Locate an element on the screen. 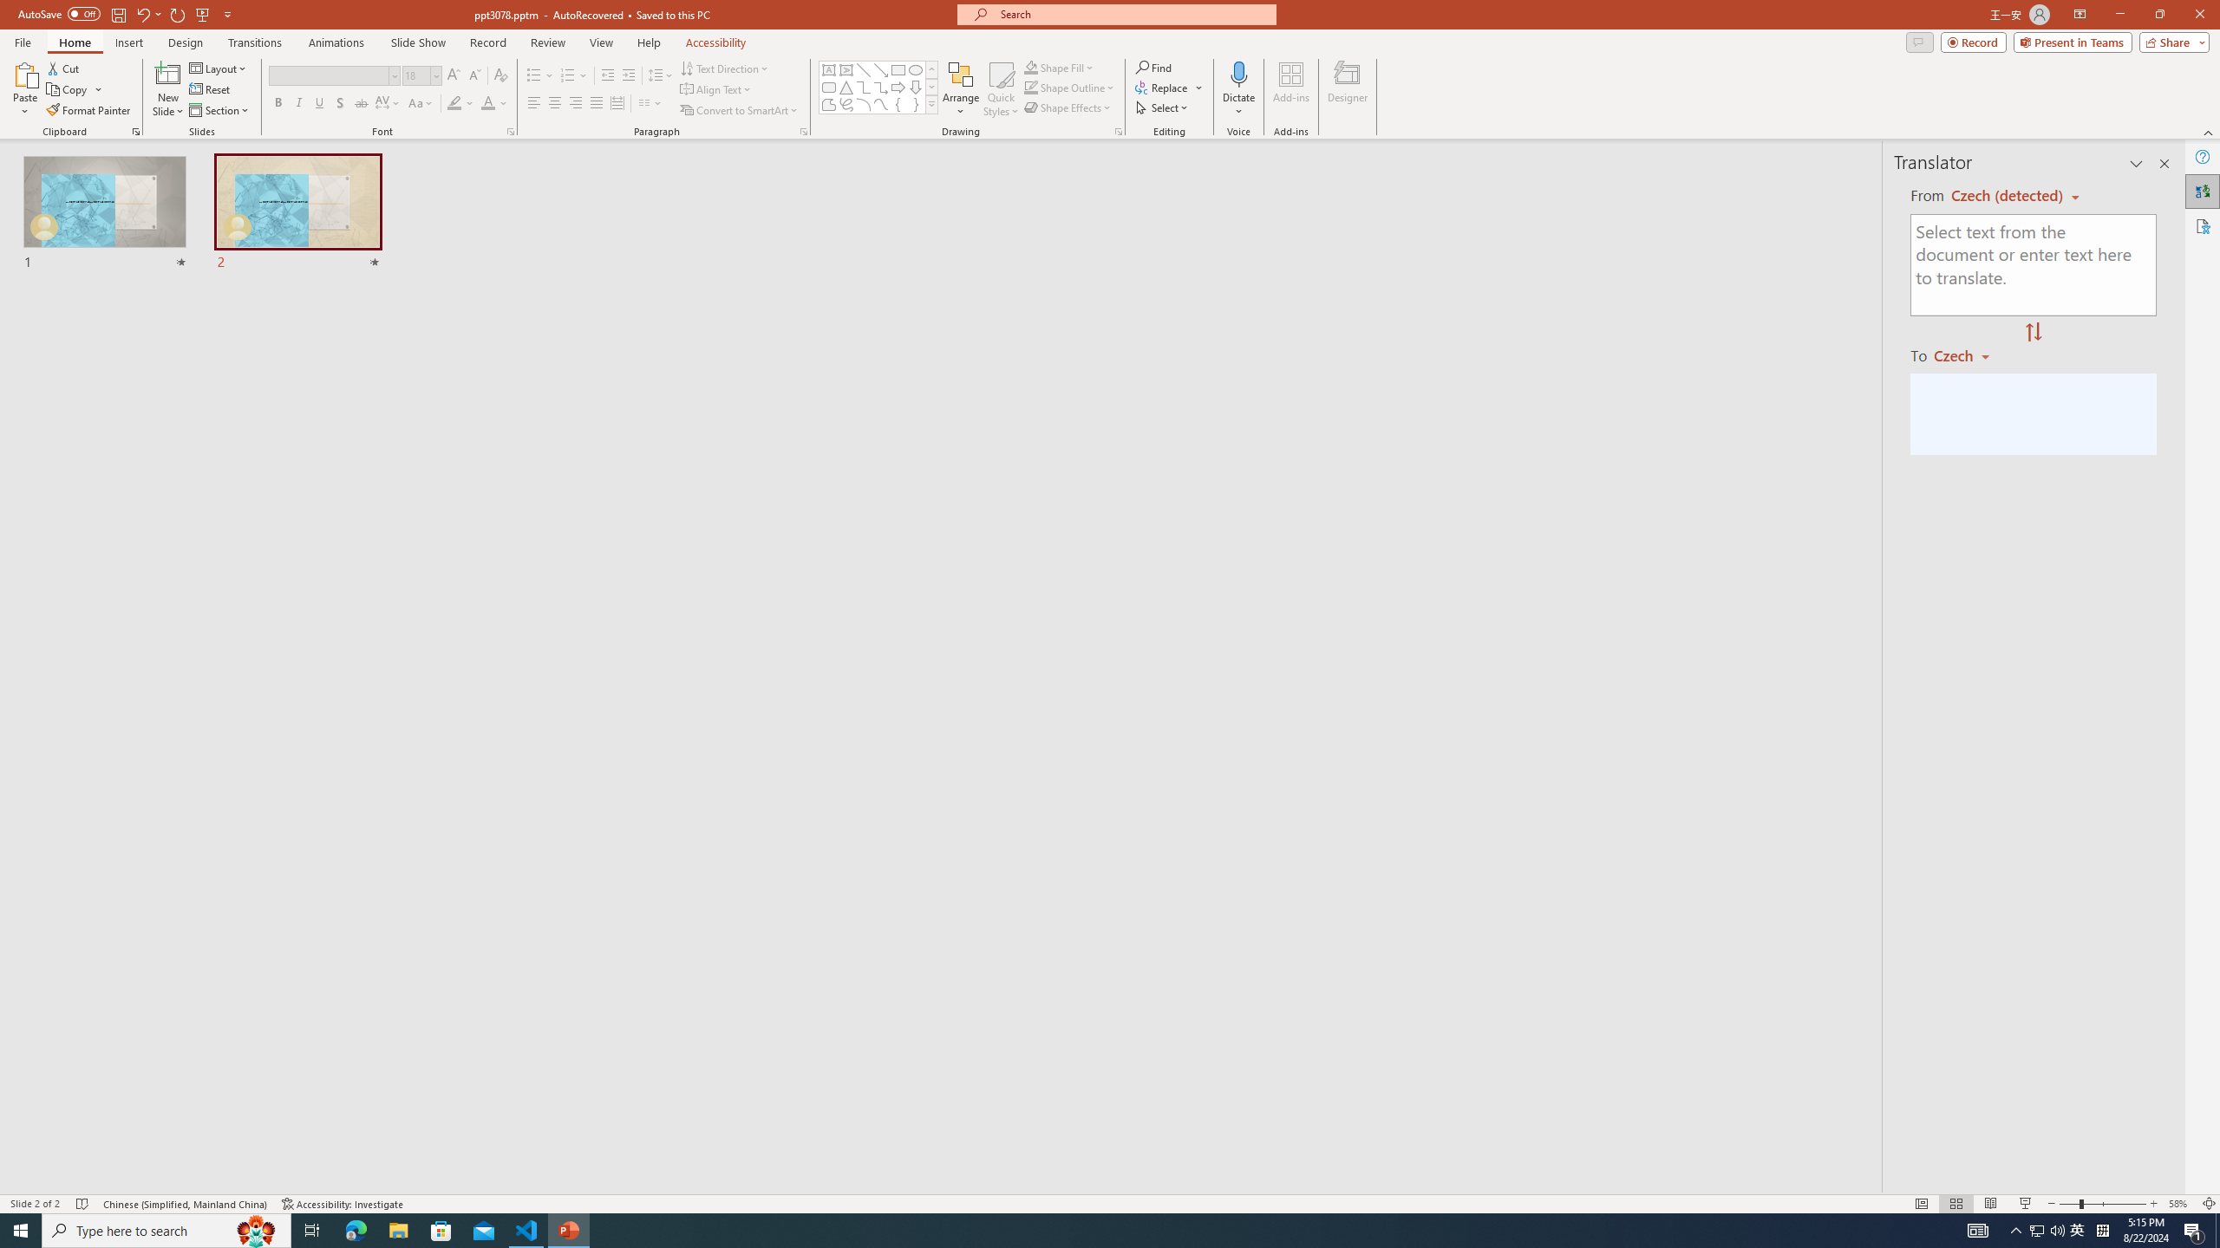 This screenshot has height=1248, width=2220. Columns is located at coordinates (650, 104).